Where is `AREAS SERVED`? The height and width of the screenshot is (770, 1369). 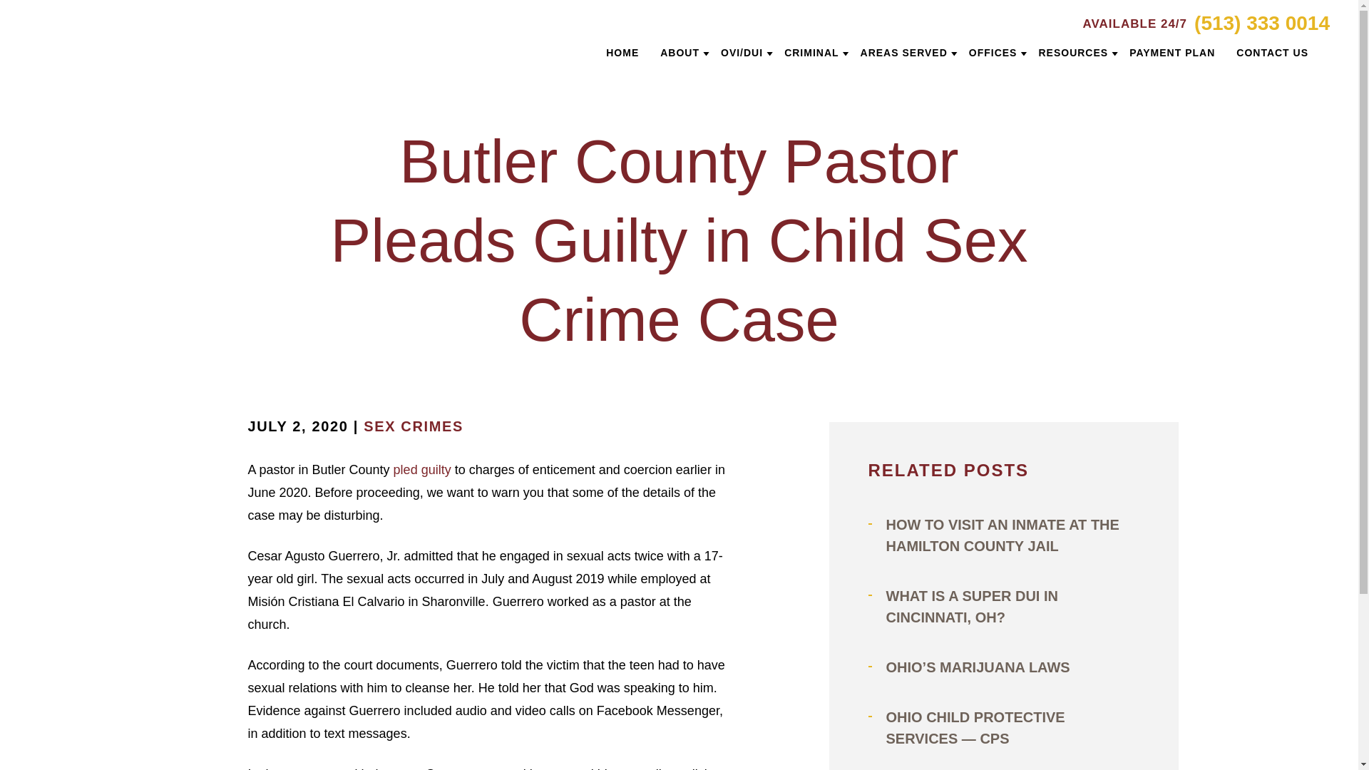
AREAS SERVED is located at coordinates (904, 53).